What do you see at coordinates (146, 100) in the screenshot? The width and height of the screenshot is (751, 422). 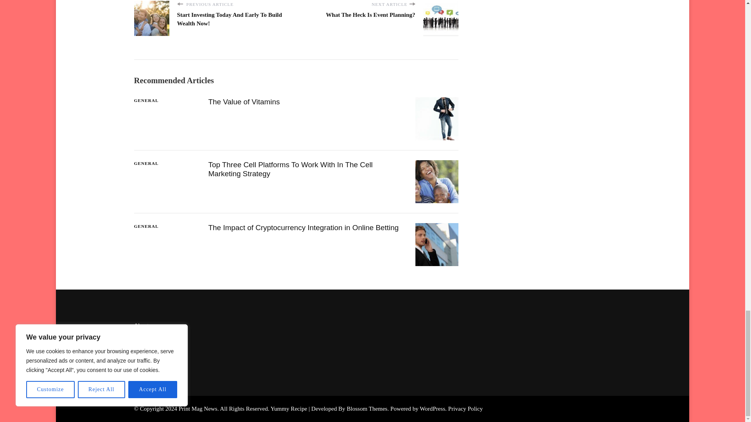 I see `GENERAL` at bounding box center [146, 100].